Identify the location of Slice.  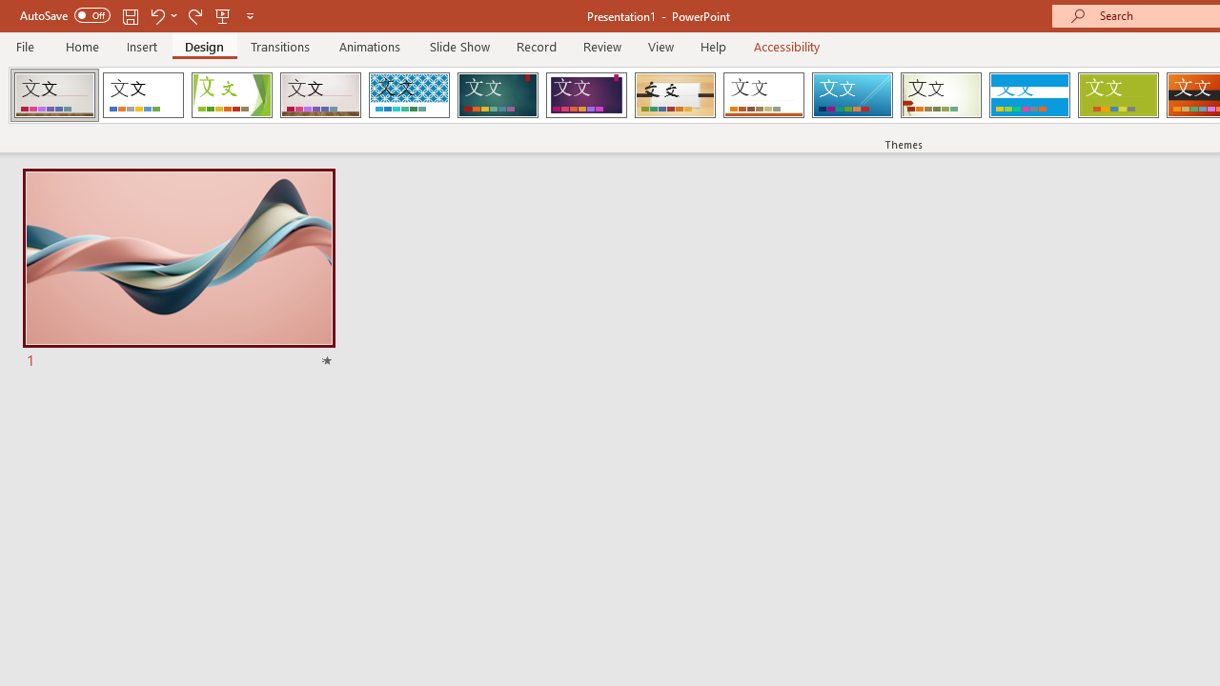
(852, 95).